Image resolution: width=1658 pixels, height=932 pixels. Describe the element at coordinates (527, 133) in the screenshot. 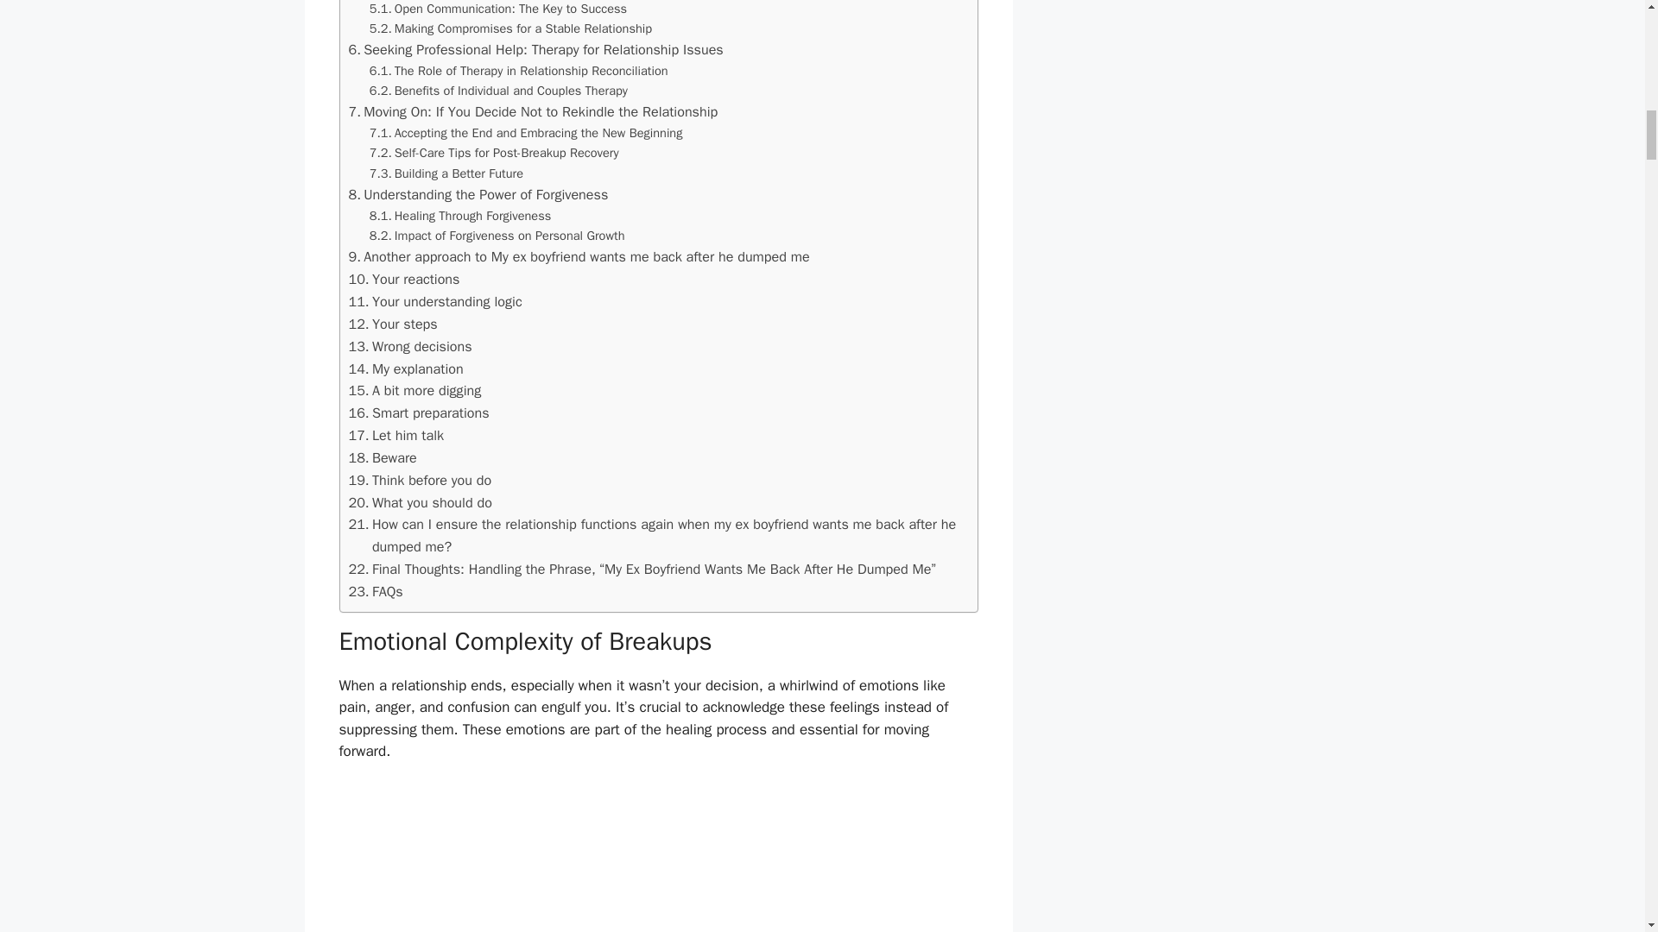

I see `Accepting the End and Embracing the New Beginning` at that location.